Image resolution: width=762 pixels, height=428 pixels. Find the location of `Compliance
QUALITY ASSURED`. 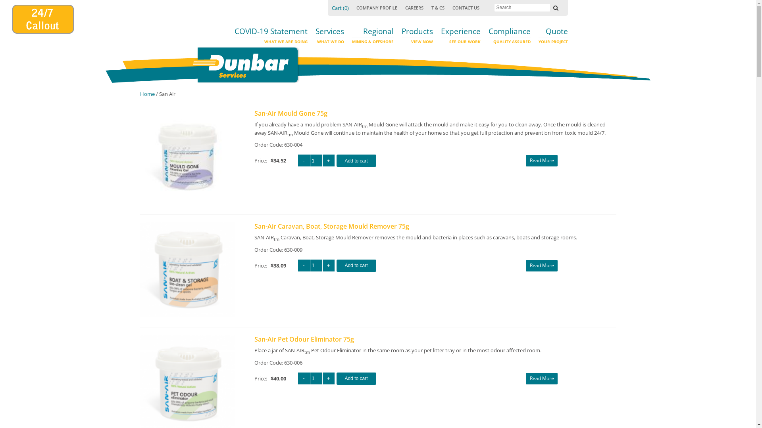

Compliance
QUALITY ASSURED is located at coordinates (509, 38).